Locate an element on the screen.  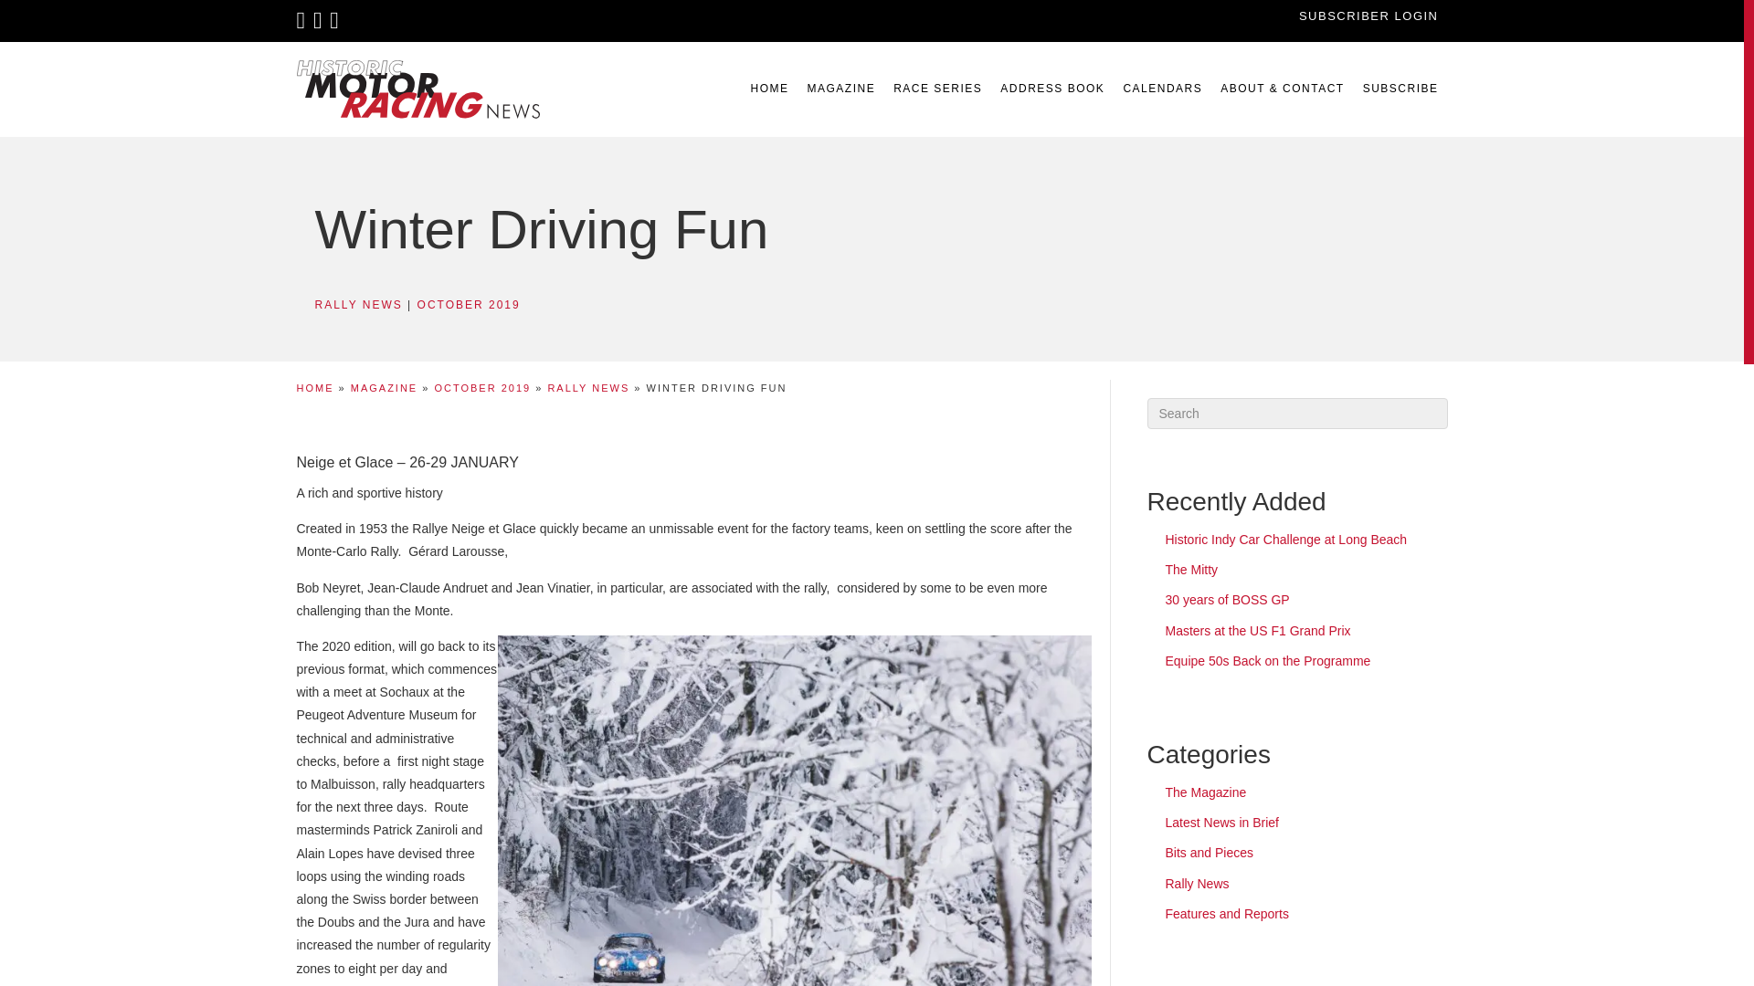
HOME is located at coordinates (314, 387).